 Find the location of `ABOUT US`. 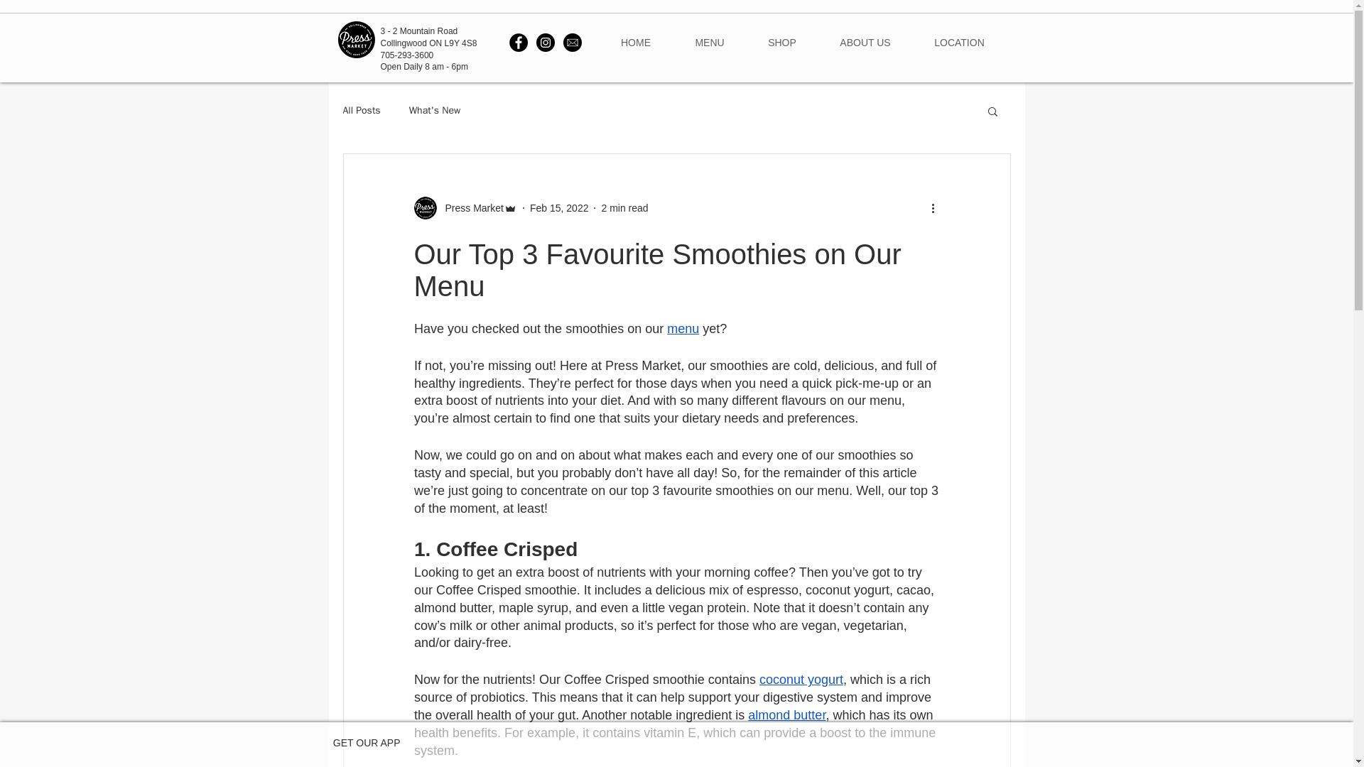

ABOUT US is located at coordinates (865, 43).